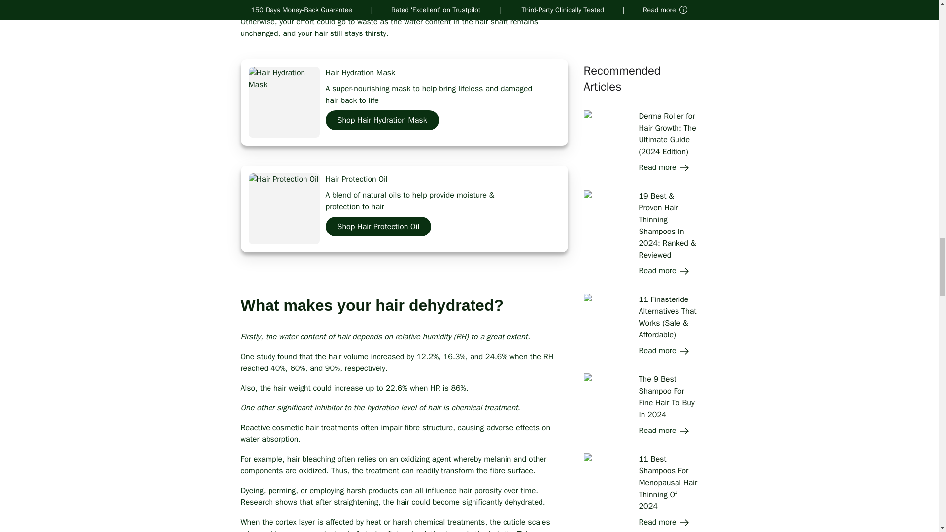 The width and height of the screenshot is (946, 532). Describe the element at coordinates (382, 116) in the screenshot. I see `Shop Hair Hydration Mask` at that location.